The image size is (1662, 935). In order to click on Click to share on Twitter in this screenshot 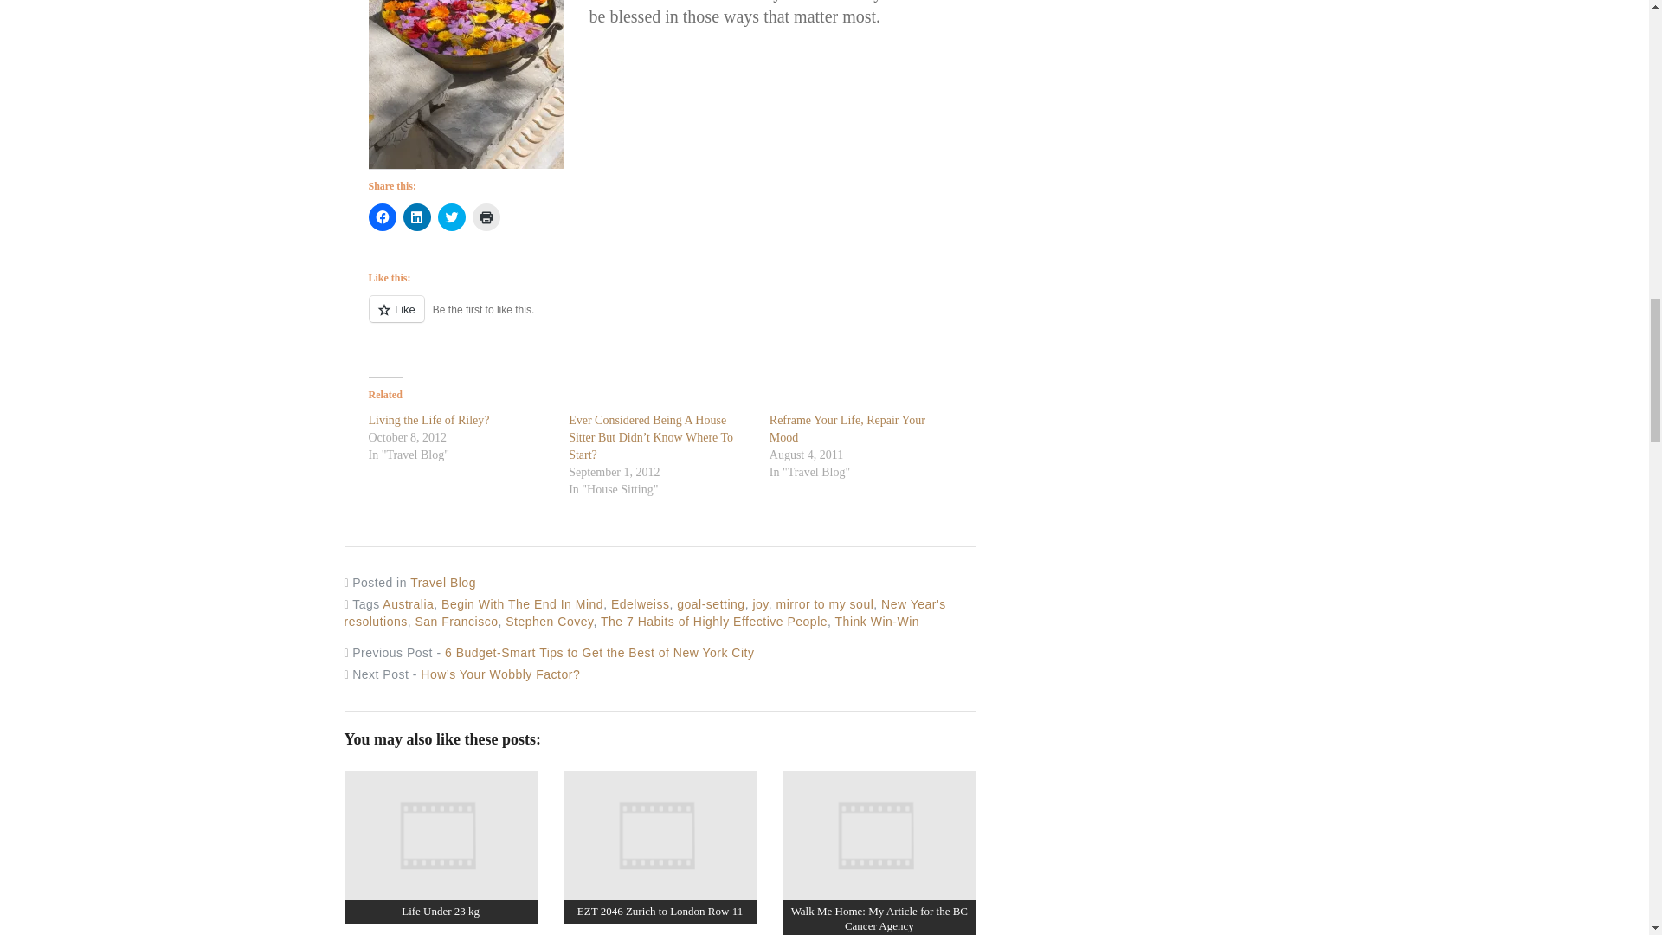, I will do `click(452, 216)`.